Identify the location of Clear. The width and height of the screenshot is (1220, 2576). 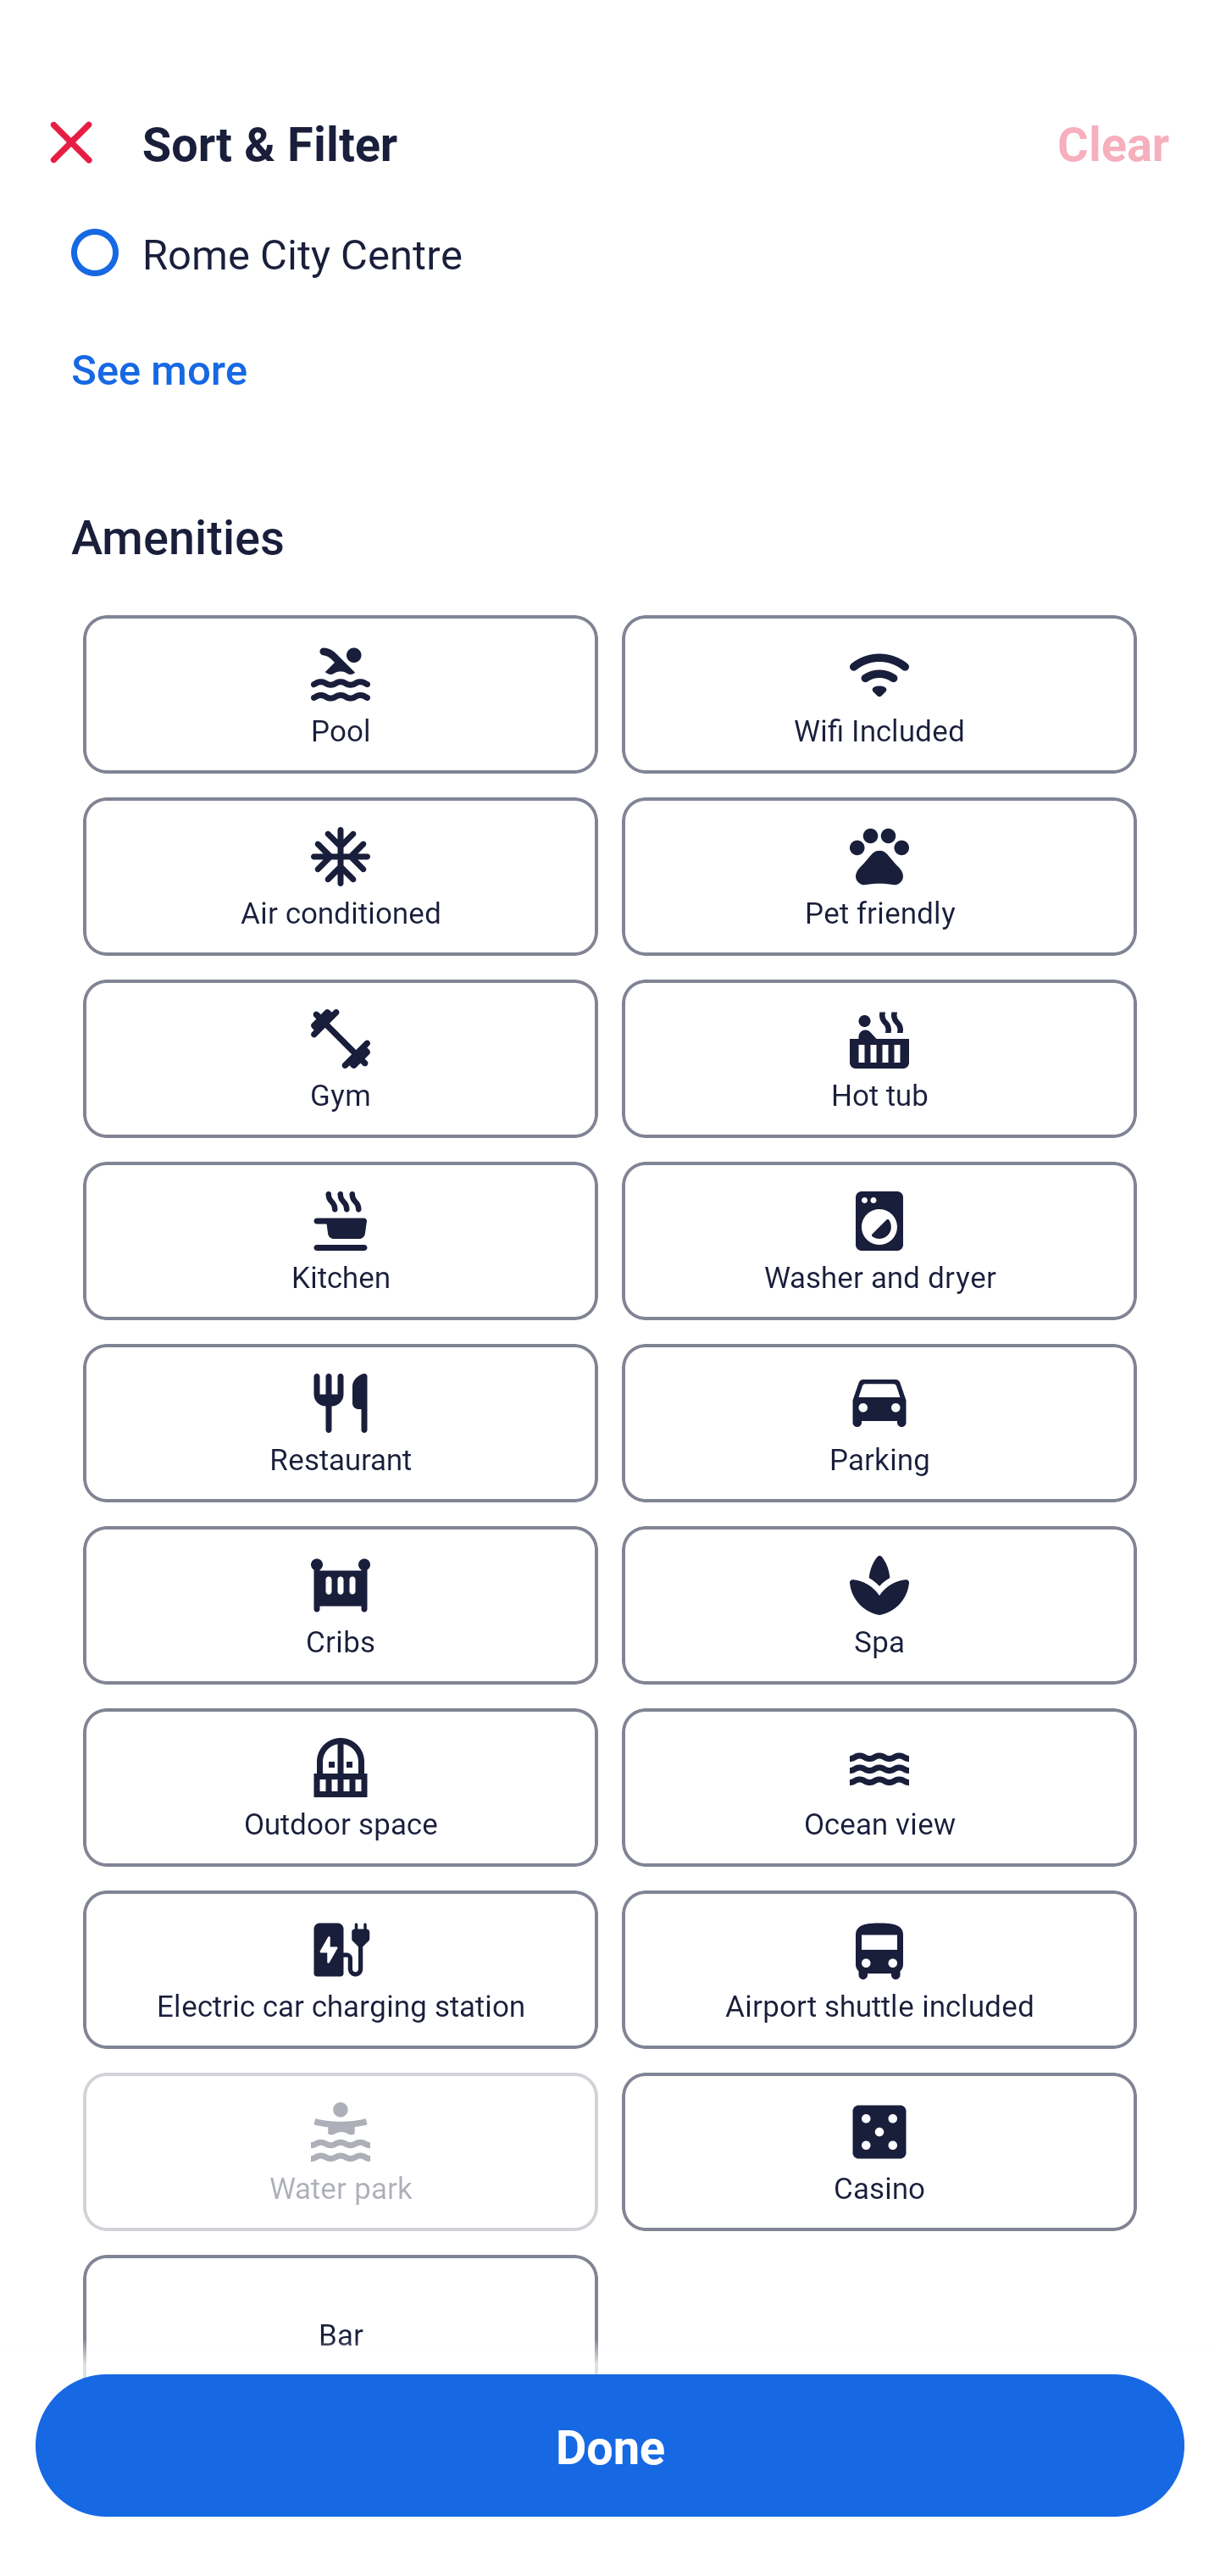
(1113, 142).